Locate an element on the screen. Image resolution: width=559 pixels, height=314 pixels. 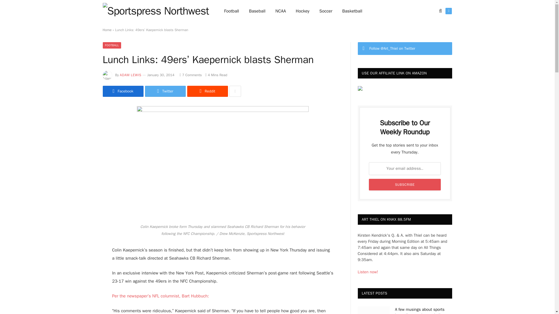
Share on Twitter is located at coordinates (165, 91).